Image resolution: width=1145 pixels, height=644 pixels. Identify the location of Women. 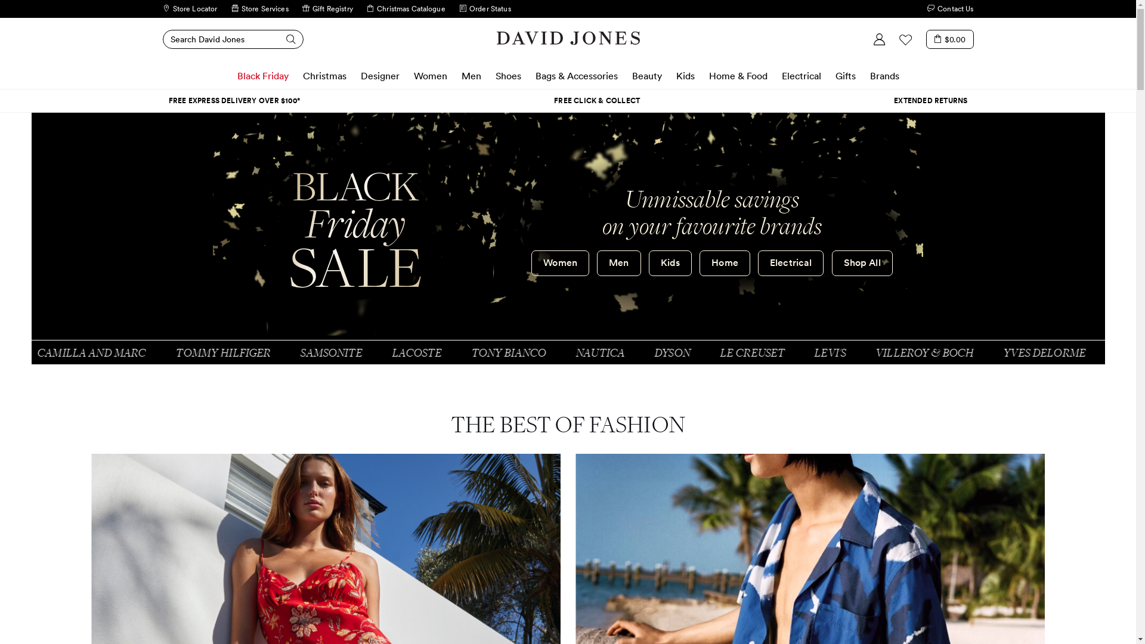
(431, 76).